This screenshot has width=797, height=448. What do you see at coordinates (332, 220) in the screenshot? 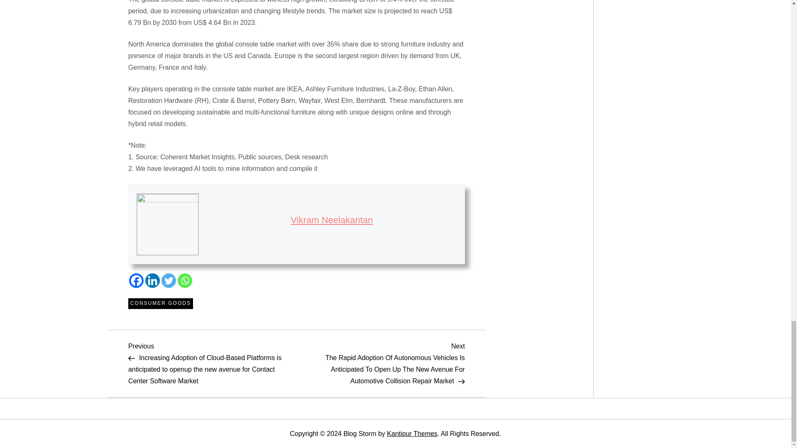
I see `Vikram Neelakantan` at bounding box center [332, 220].